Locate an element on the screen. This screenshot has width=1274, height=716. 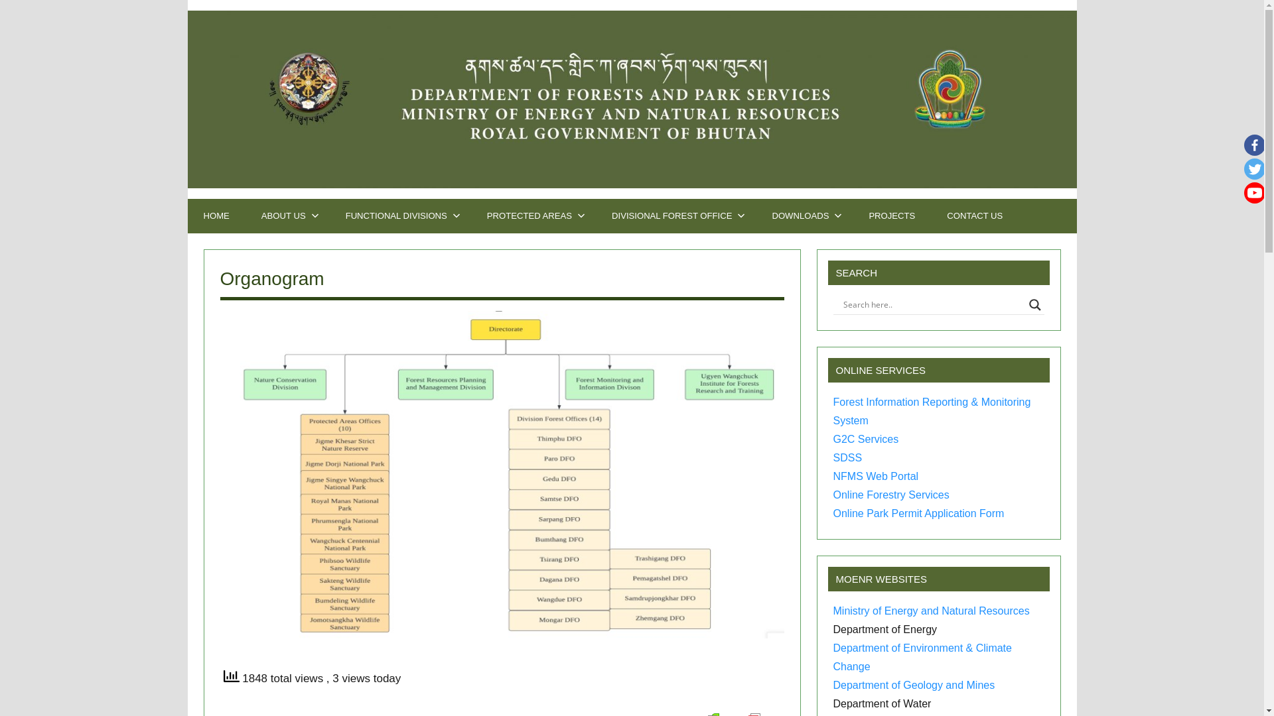
PROTECTED AREAS is located at coordinates (533, 216).